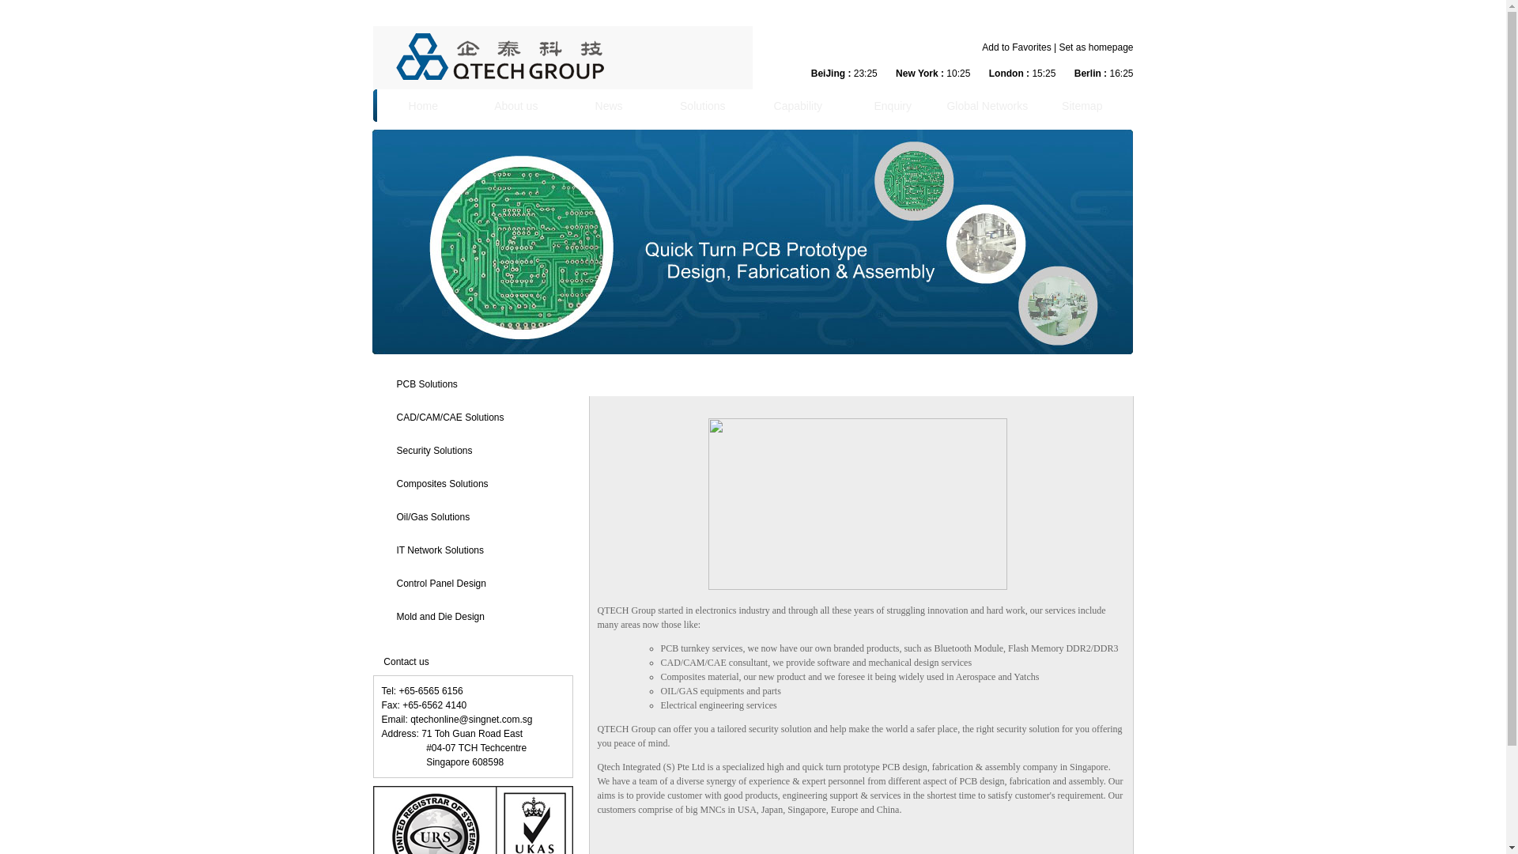  Describe the element at coordinates (443, 482) in the screenshot. I see `Composites Solutions` at that location.